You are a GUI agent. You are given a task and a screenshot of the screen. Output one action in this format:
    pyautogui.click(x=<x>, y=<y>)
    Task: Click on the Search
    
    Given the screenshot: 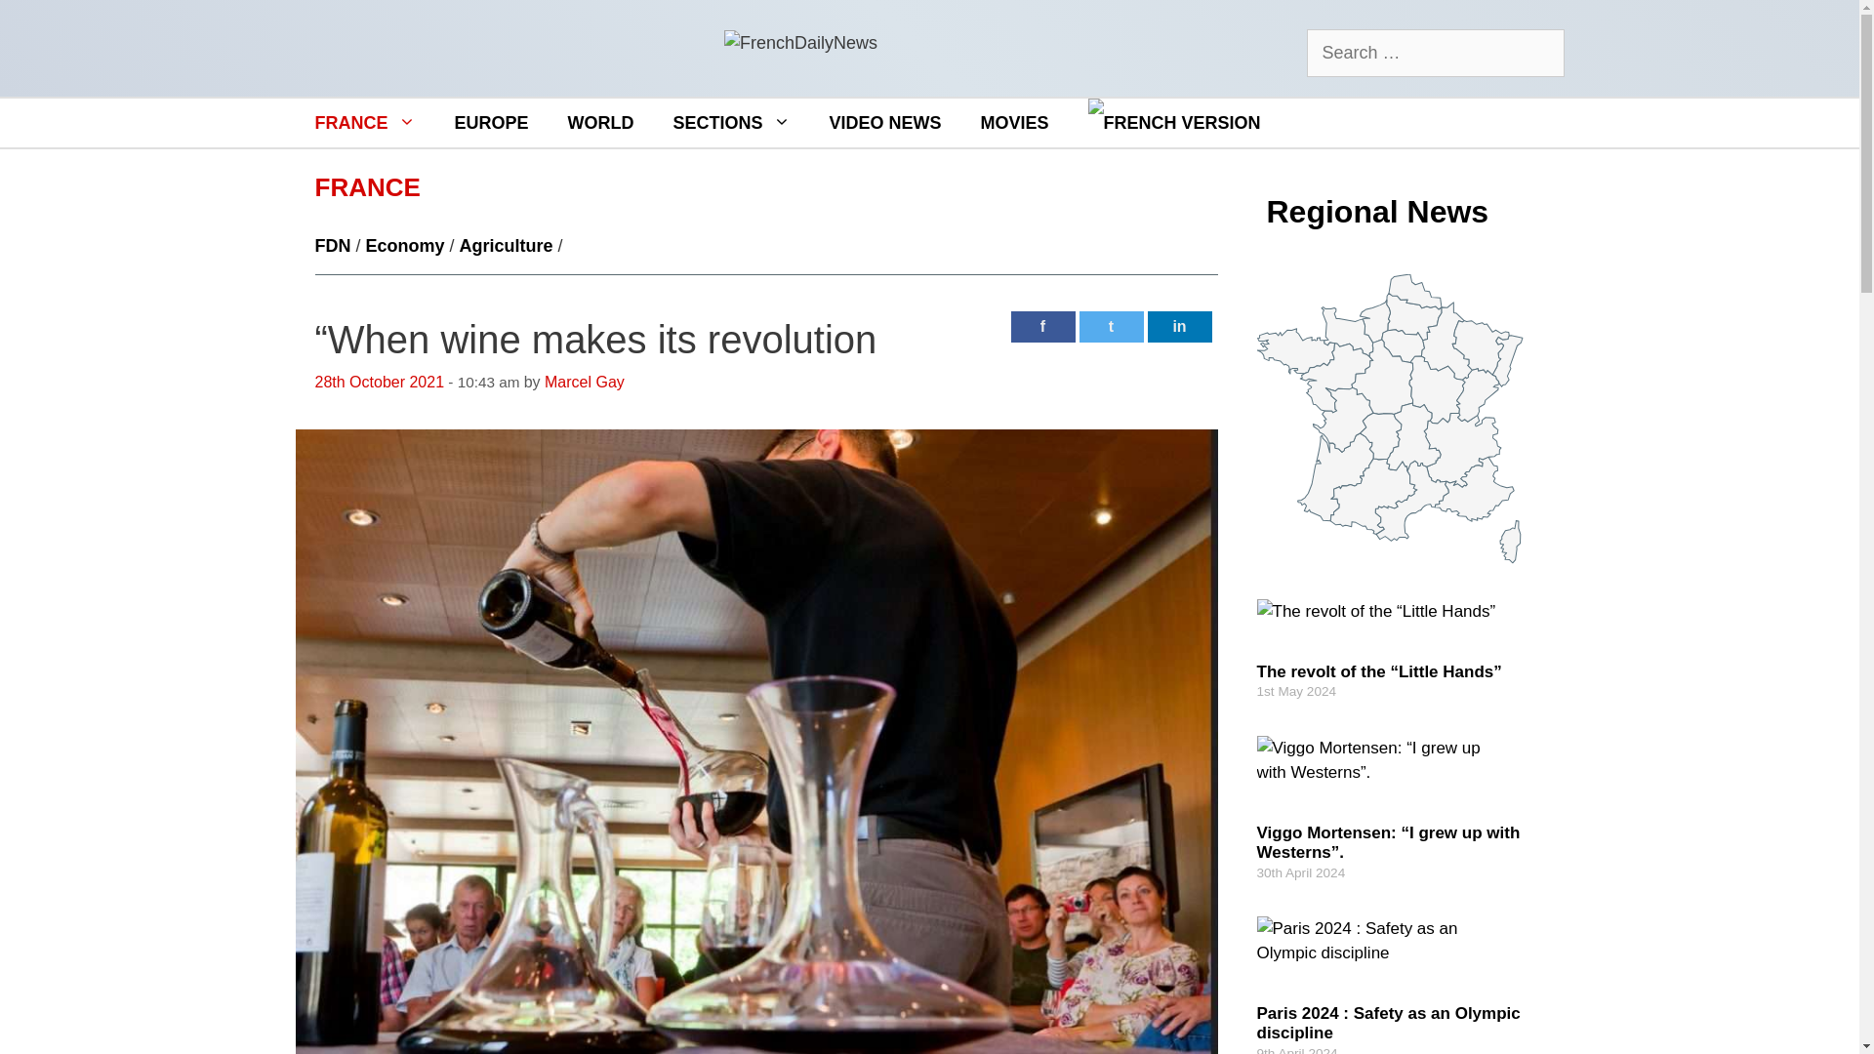 What is the action you would take?
    pyautogui.click(x=49, y=23)
    